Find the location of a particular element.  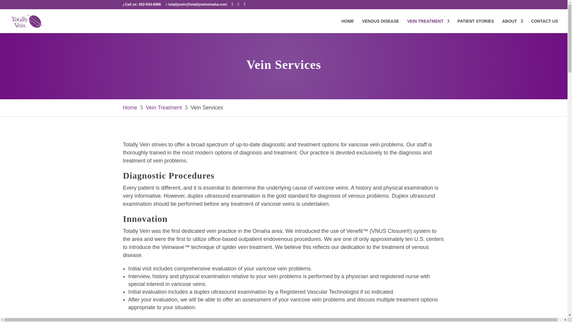

VEIN TREATMENT is located at coordinates (428, 26).